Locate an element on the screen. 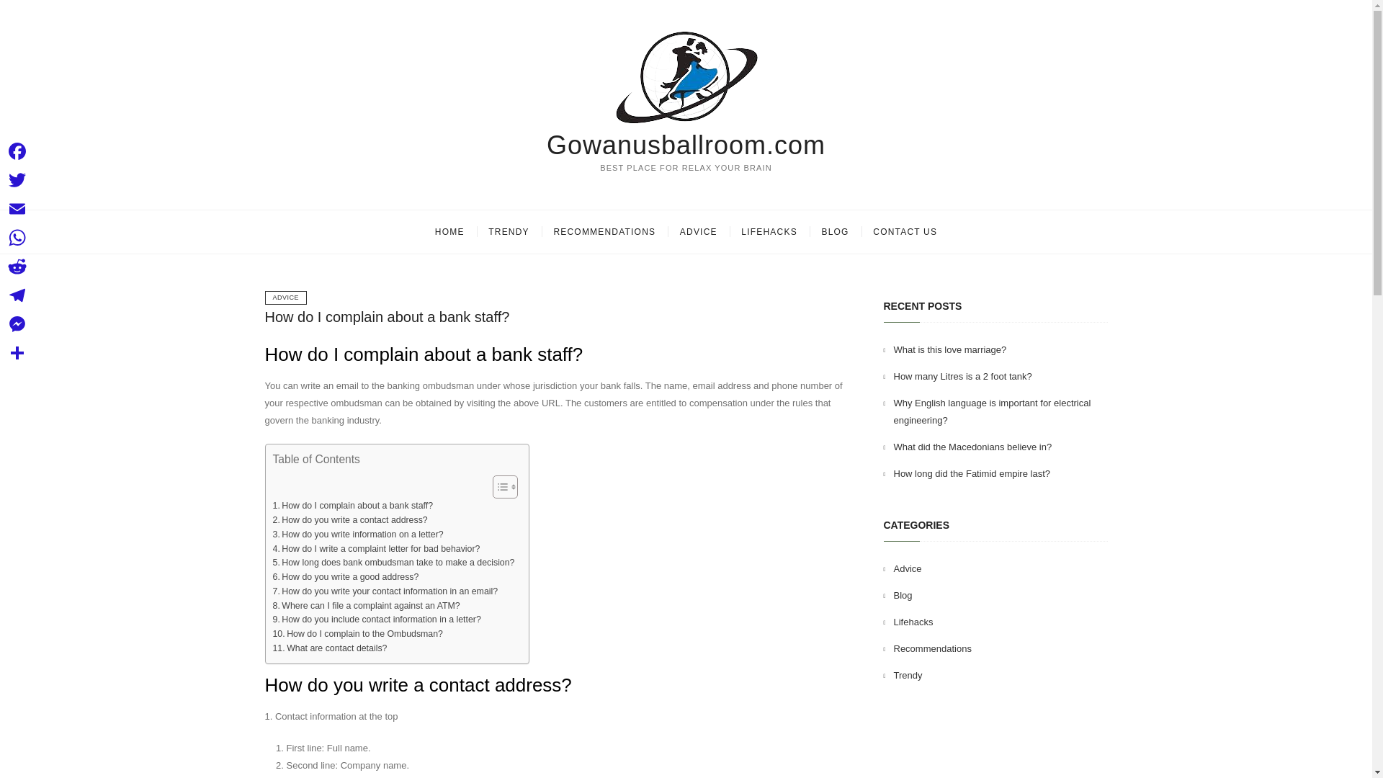 This screenshot has width=1383, height=778. What is this love marriage? is located at coordinates (949, 349).